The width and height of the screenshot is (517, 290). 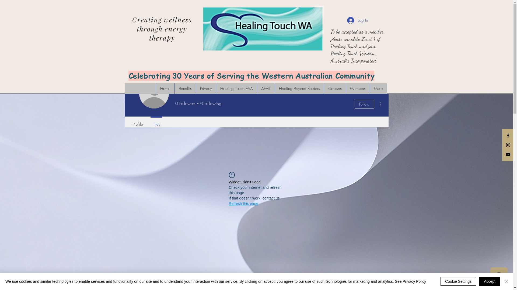 What do you see at coordinates (263, 28) in the screenshot?
I see `healingtouchlogo.png` at bounding box center [263, 28].